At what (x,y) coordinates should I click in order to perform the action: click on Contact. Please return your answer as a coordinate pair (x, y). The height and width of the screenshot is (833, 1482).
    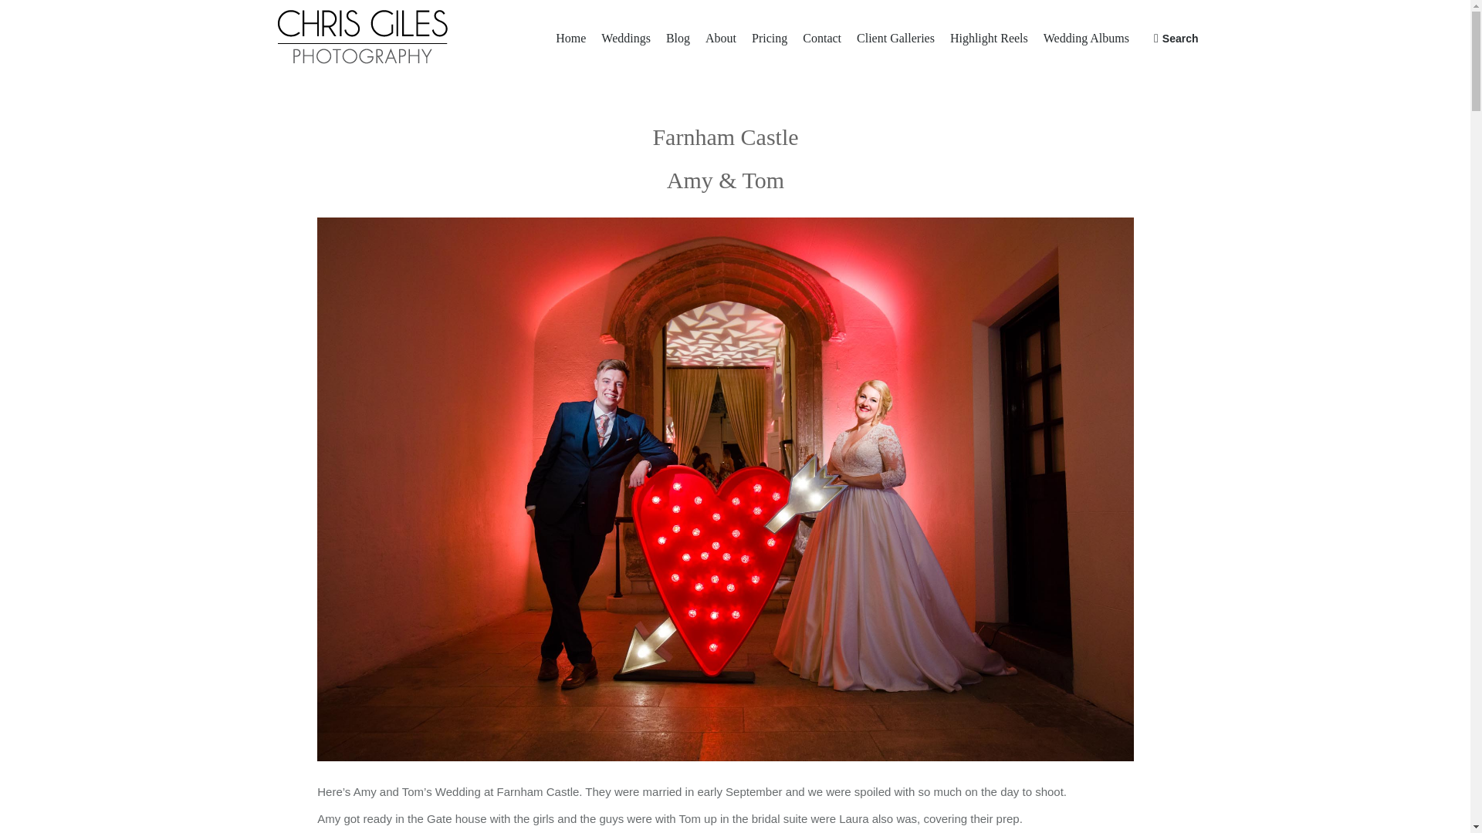
    Looking at the image, I should click on (821, 39).